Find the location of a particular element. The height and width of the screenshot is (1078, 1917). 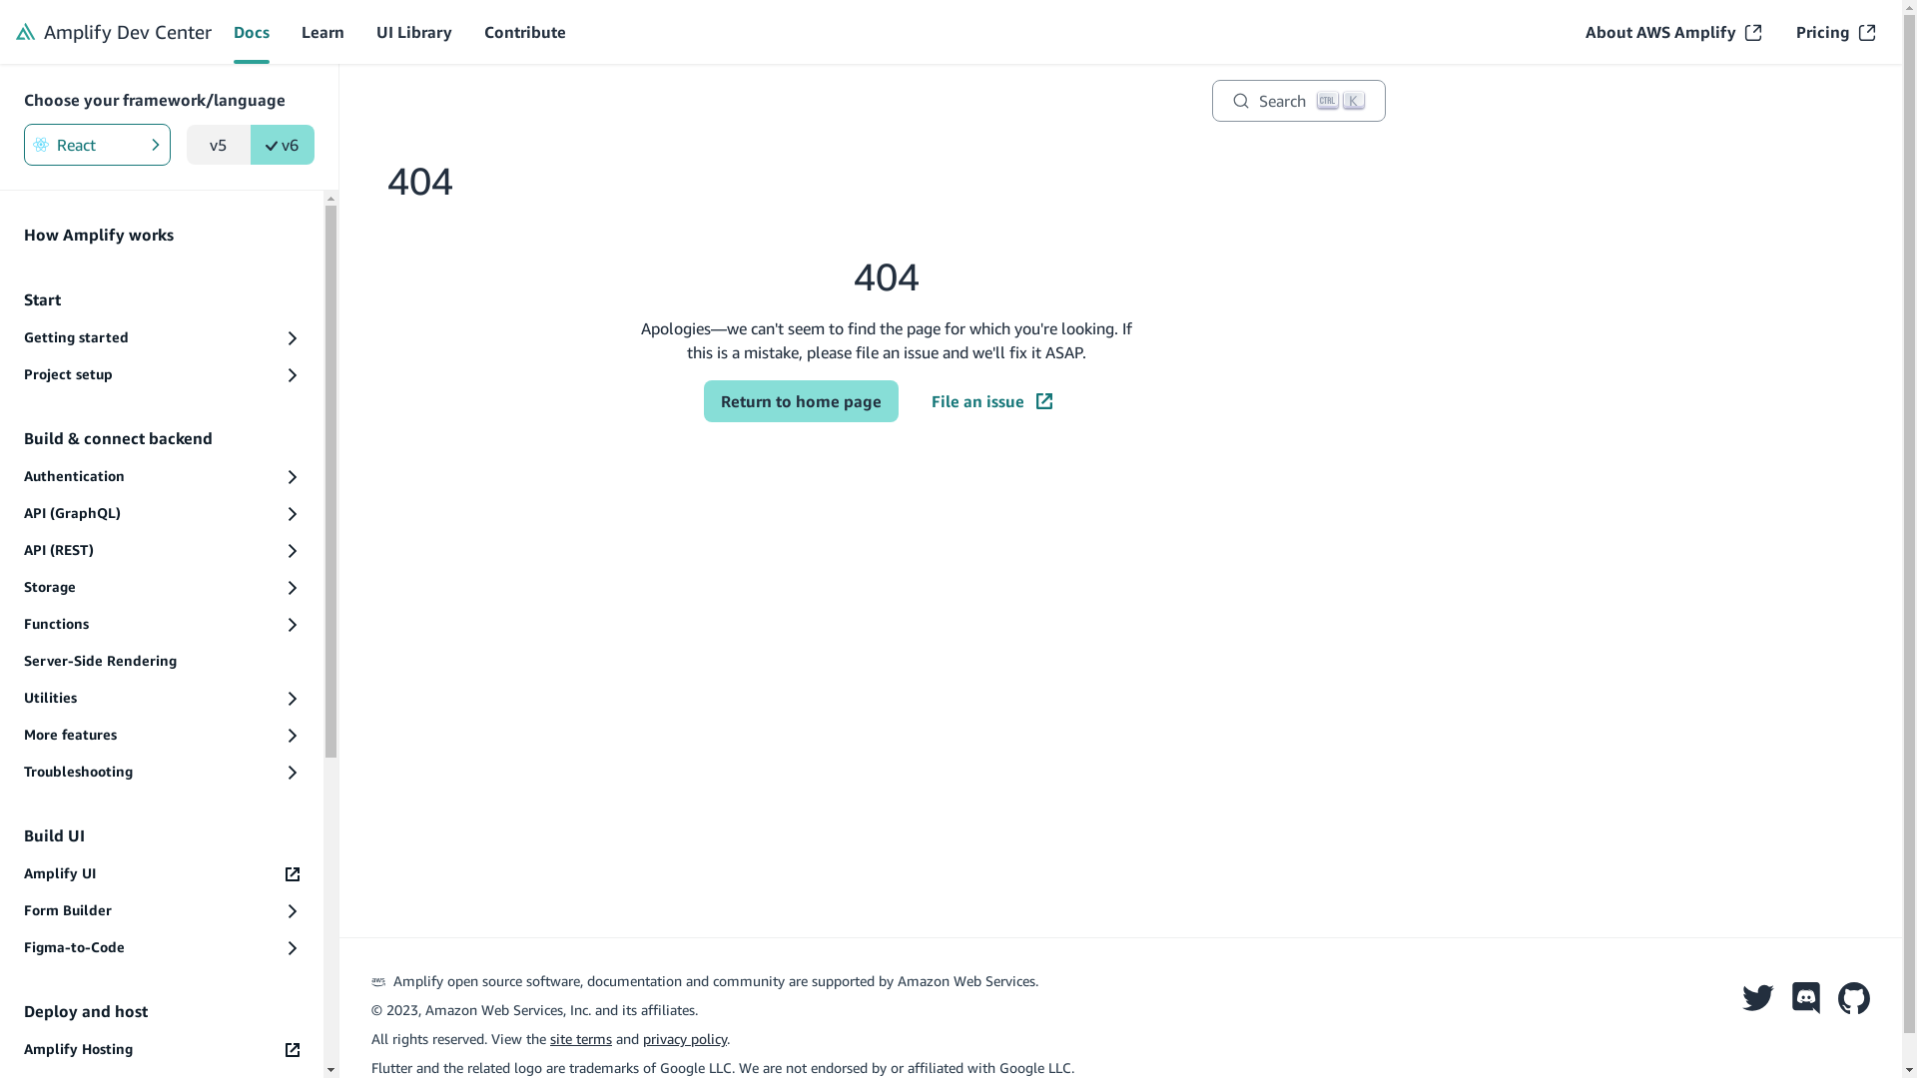

Skip to main content is located at coordinates (952, 19).